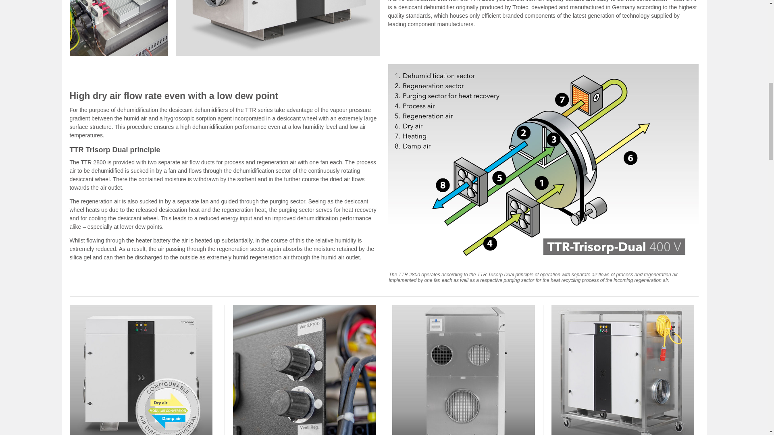 Image resolution: width=774 pixels, height=435 pixels. Describe the element at coordinates (304, 370) in the screenshot. I see `Duoventic air volume regulation` at that location.